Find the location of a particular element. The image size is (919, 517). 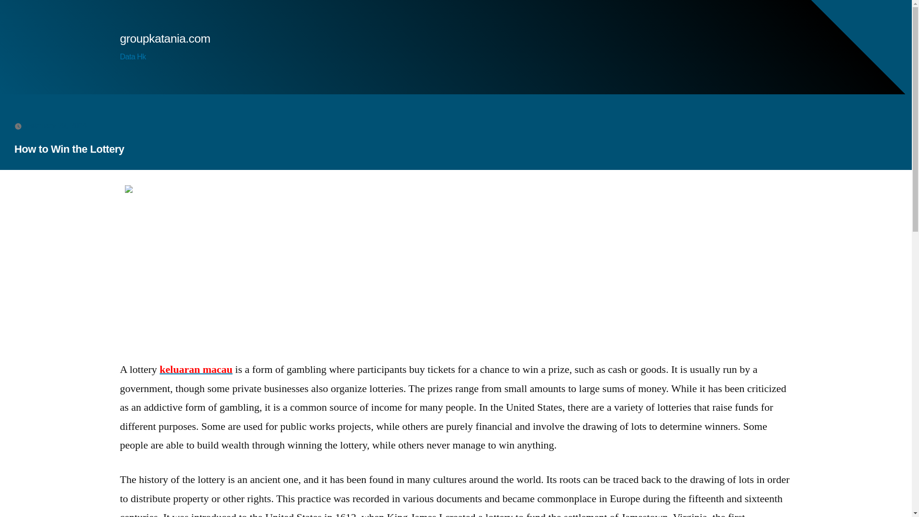

Data Hk is located at coordinates (132, 56).